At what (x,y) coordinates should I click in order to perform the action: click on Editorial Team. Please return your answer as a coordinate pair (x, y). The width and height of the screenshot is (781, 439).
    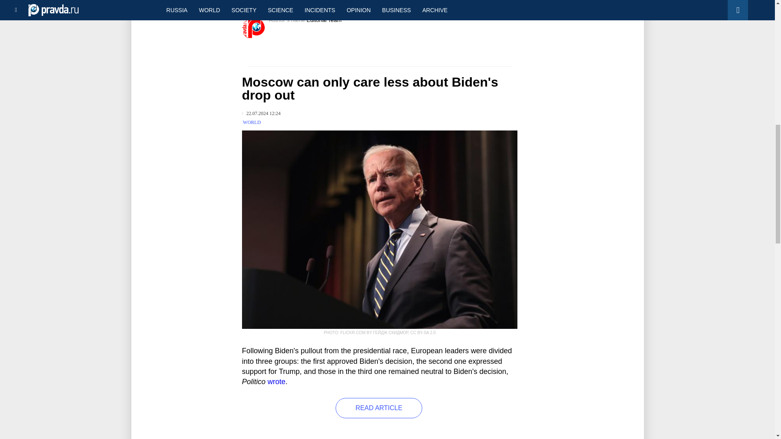
    Looking at the image, I should click on (324, 20).